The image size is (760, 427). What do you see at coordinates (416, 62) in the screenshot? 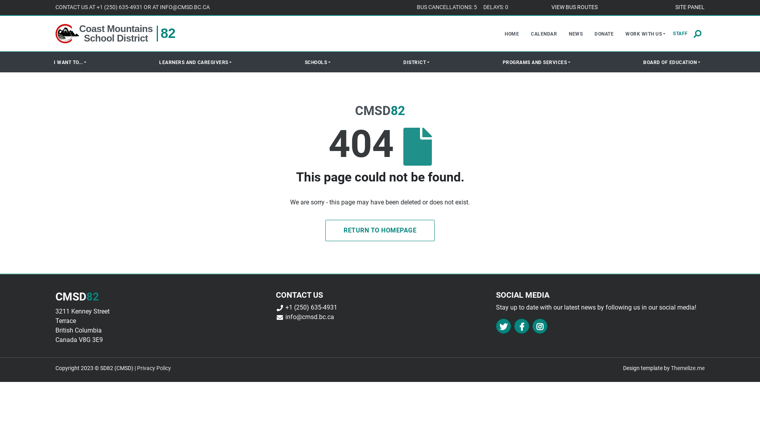
I see `DISTRICT` at bounding box center [416, 62].